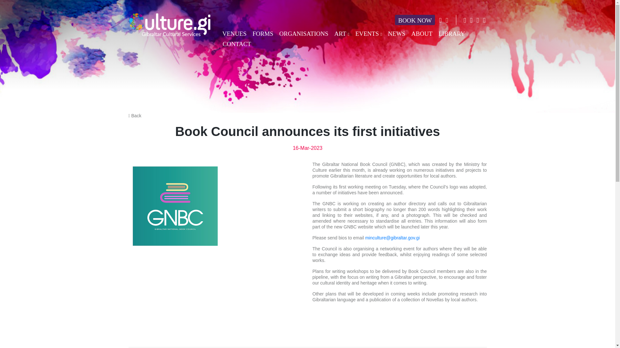 Image resolution: width=620 pixels, height=348 pixels. Describe the element at coordinates (169, 24) in the screenshot. I see `Gibraltar Cultural Services` at that location.